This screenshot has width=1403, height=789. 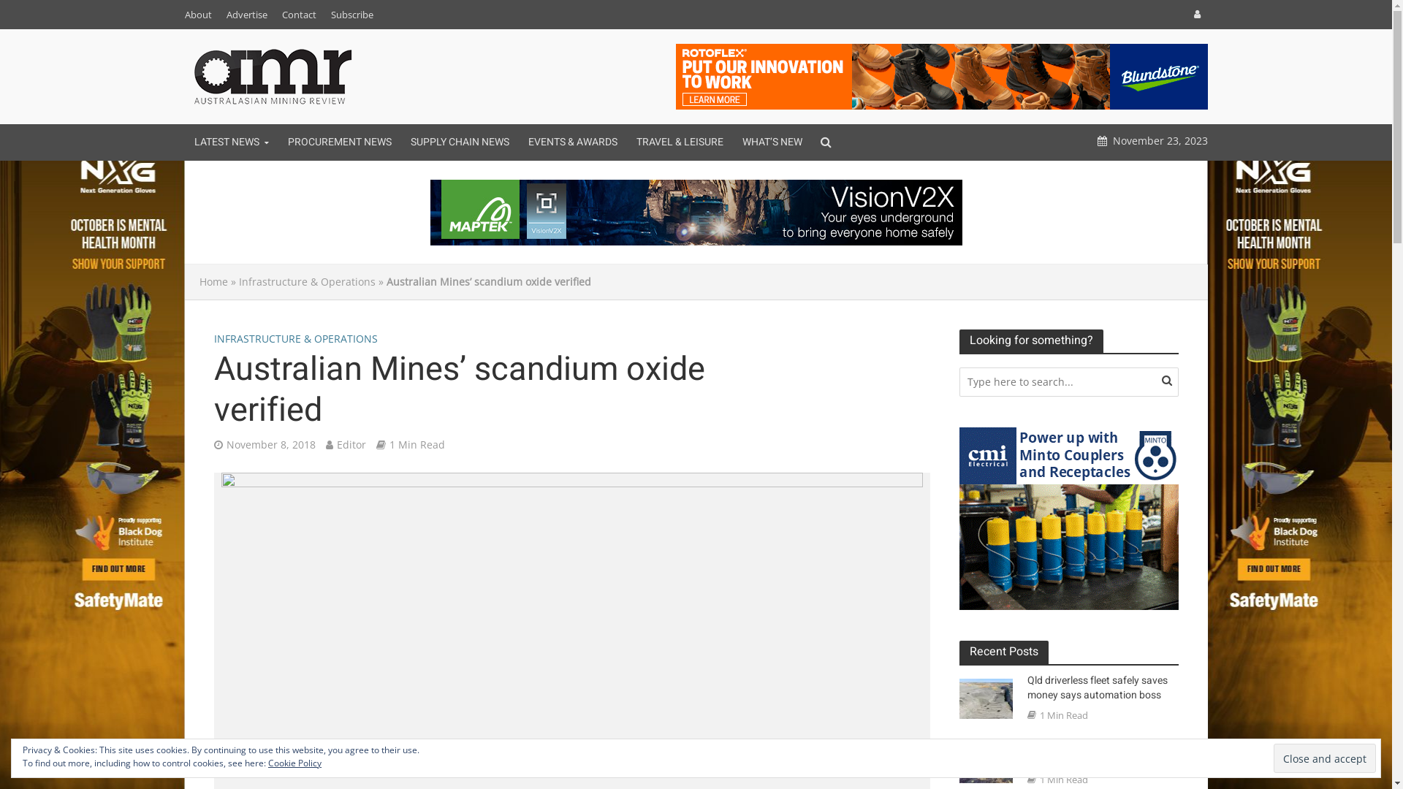 I want to click on Qld driverless fleet safely saves money says automation boss, so click(x=985, y=698).